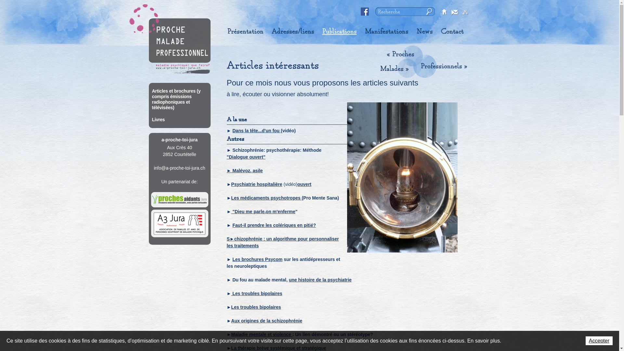 This screenshot has height=351, width=624. What do you see at coordinates (320, 279) in the screenshot?
I see `une histoire de la psychiatrie` at bounding box center [320, 279].